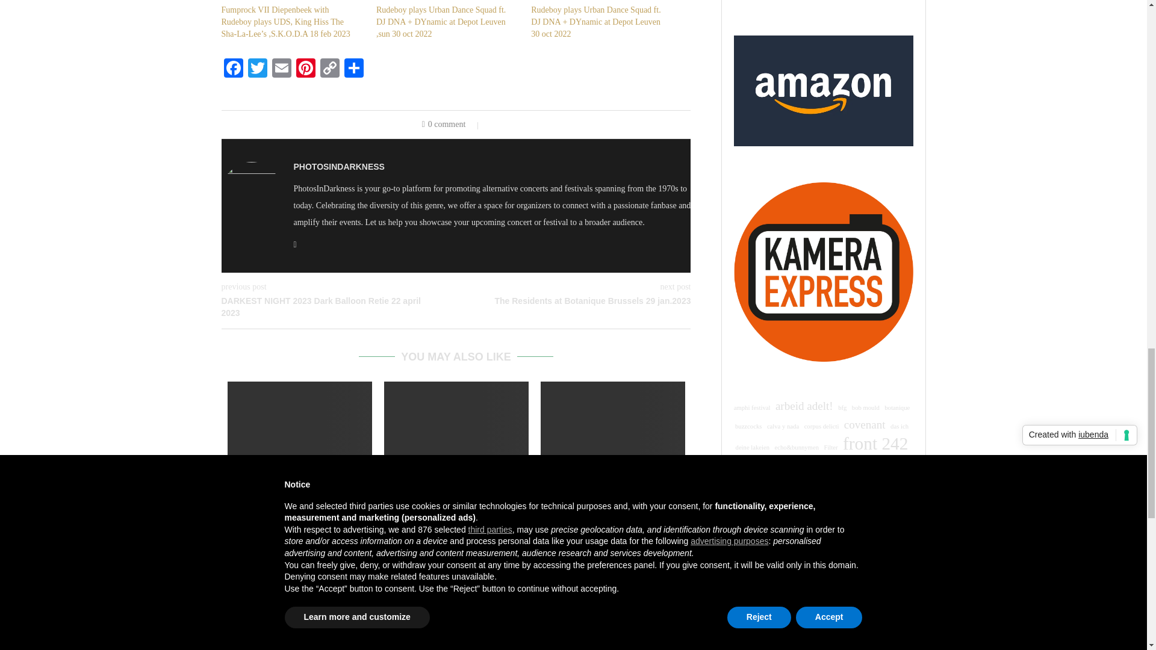 Image resolution: width=1156 pixels, height=650 pixels. What do you see at coordinates (234, 69) in the screenshot?
I see `Facebook` at bounding box center [234, 69].